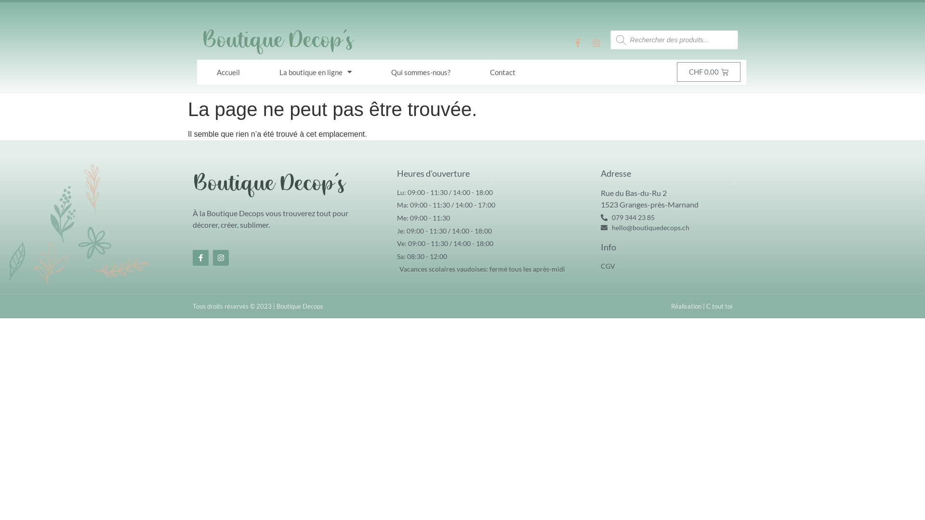 This screenshot has width=925, height=520. Describe the element at coordinates (316, 72) in the screenshot. I see `La boutique en ligne` at that location.